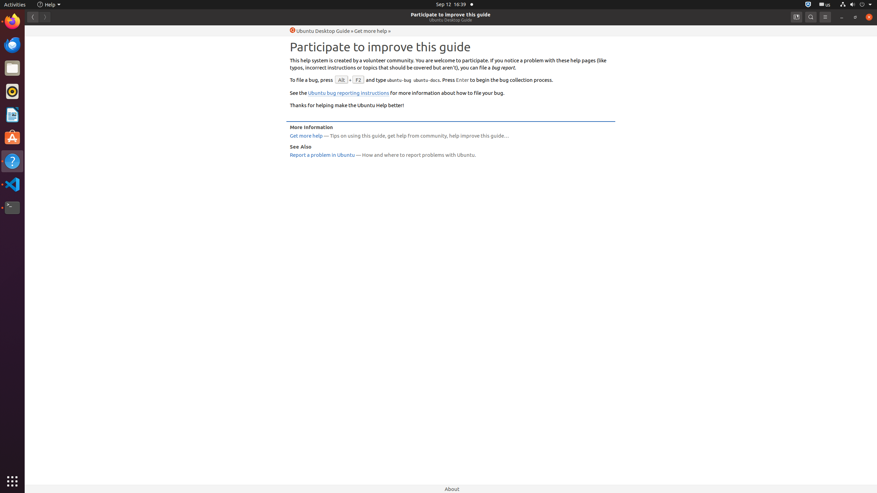  Describe the element at coordinates (12, 208) in the screenshot. I see `Terminal` at that location.